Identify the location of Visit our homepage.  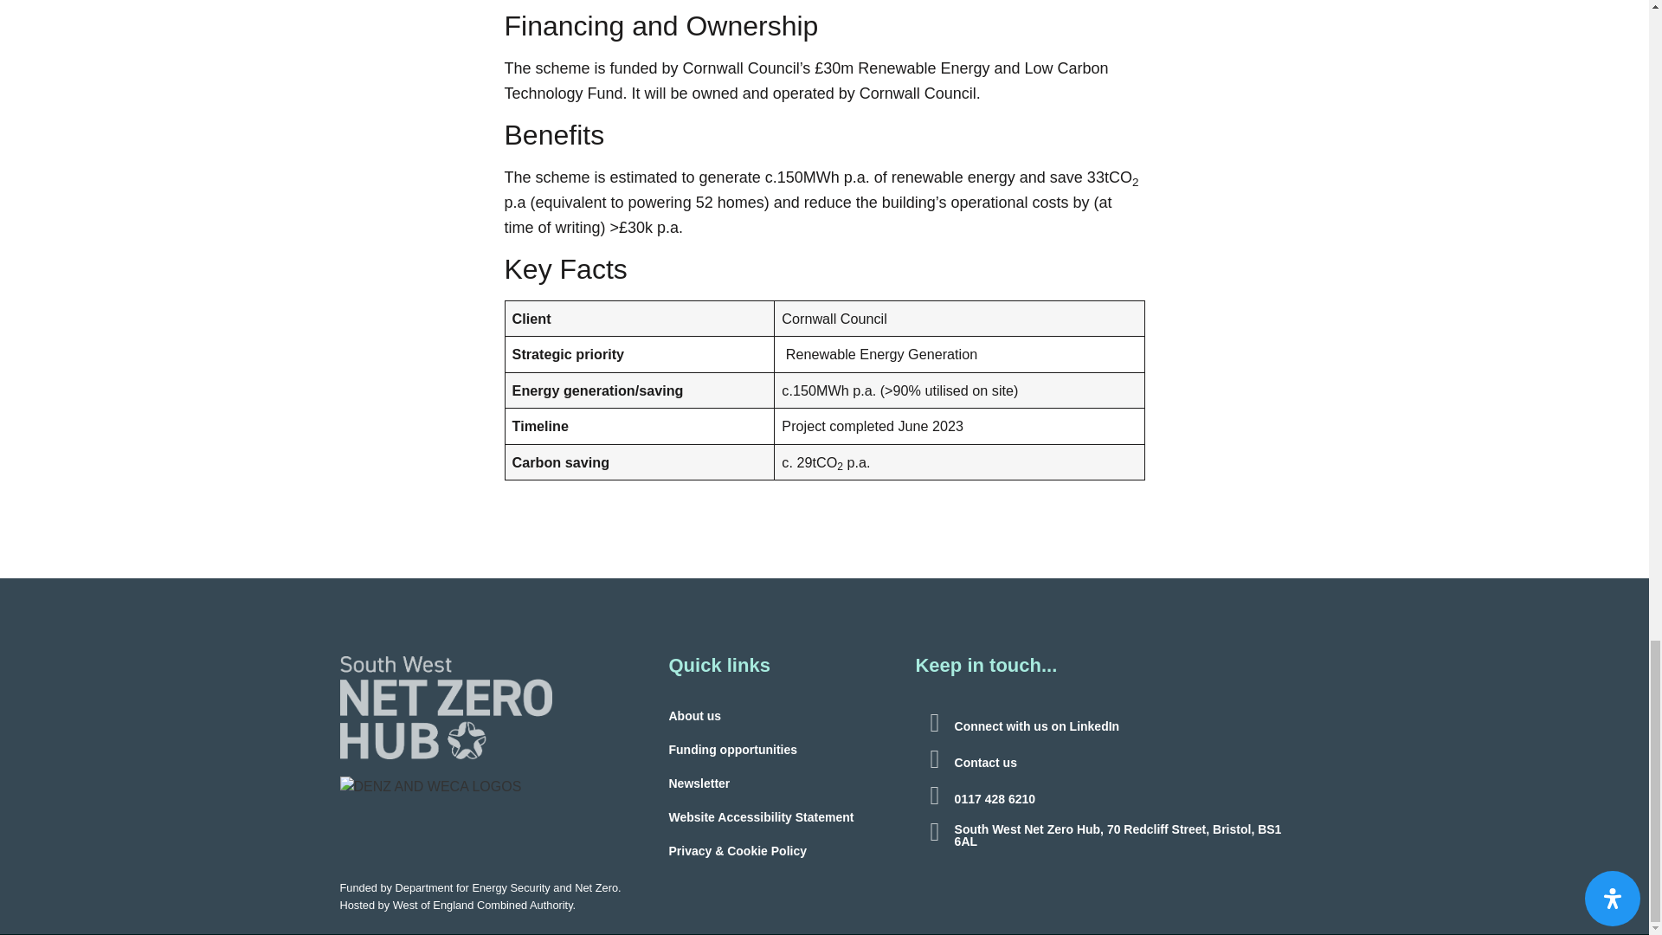
(445, 707).